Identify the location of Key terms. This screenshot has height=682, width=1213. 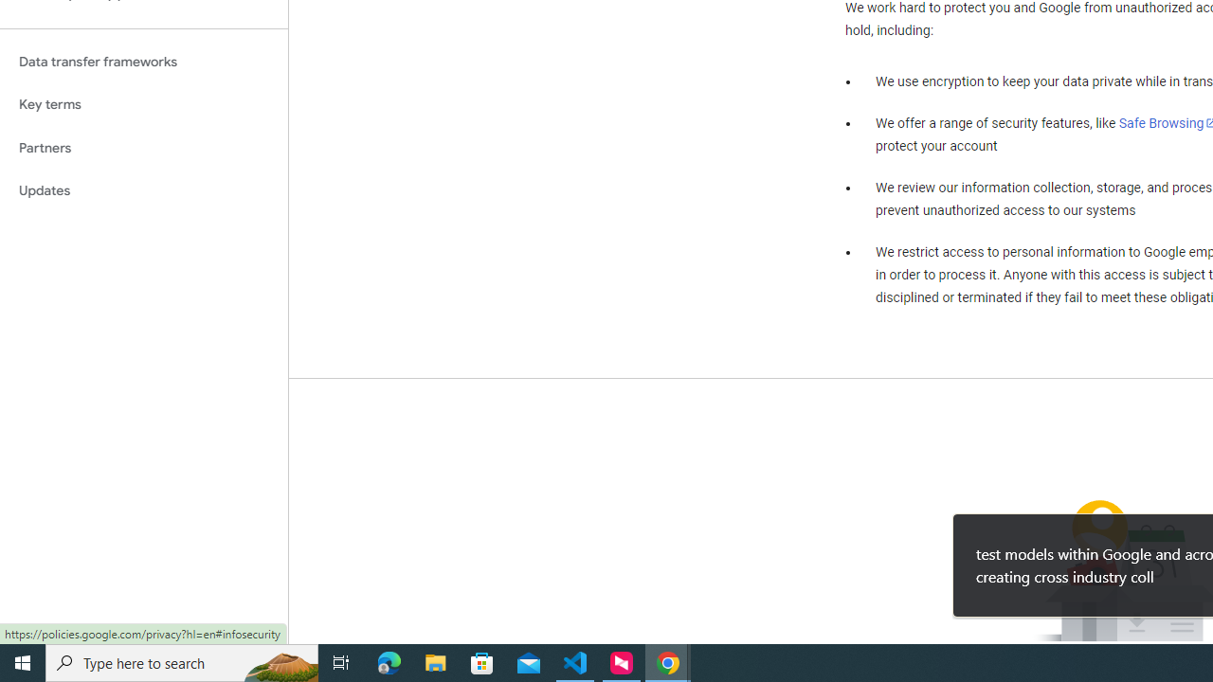
(144, 104).